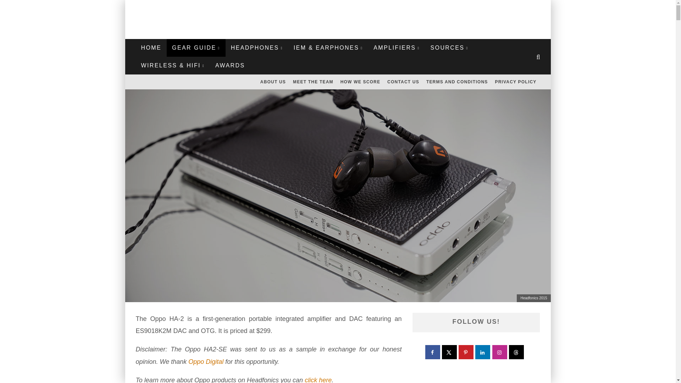  I want to click on Follow on LinkedIn, so click(483, 352).